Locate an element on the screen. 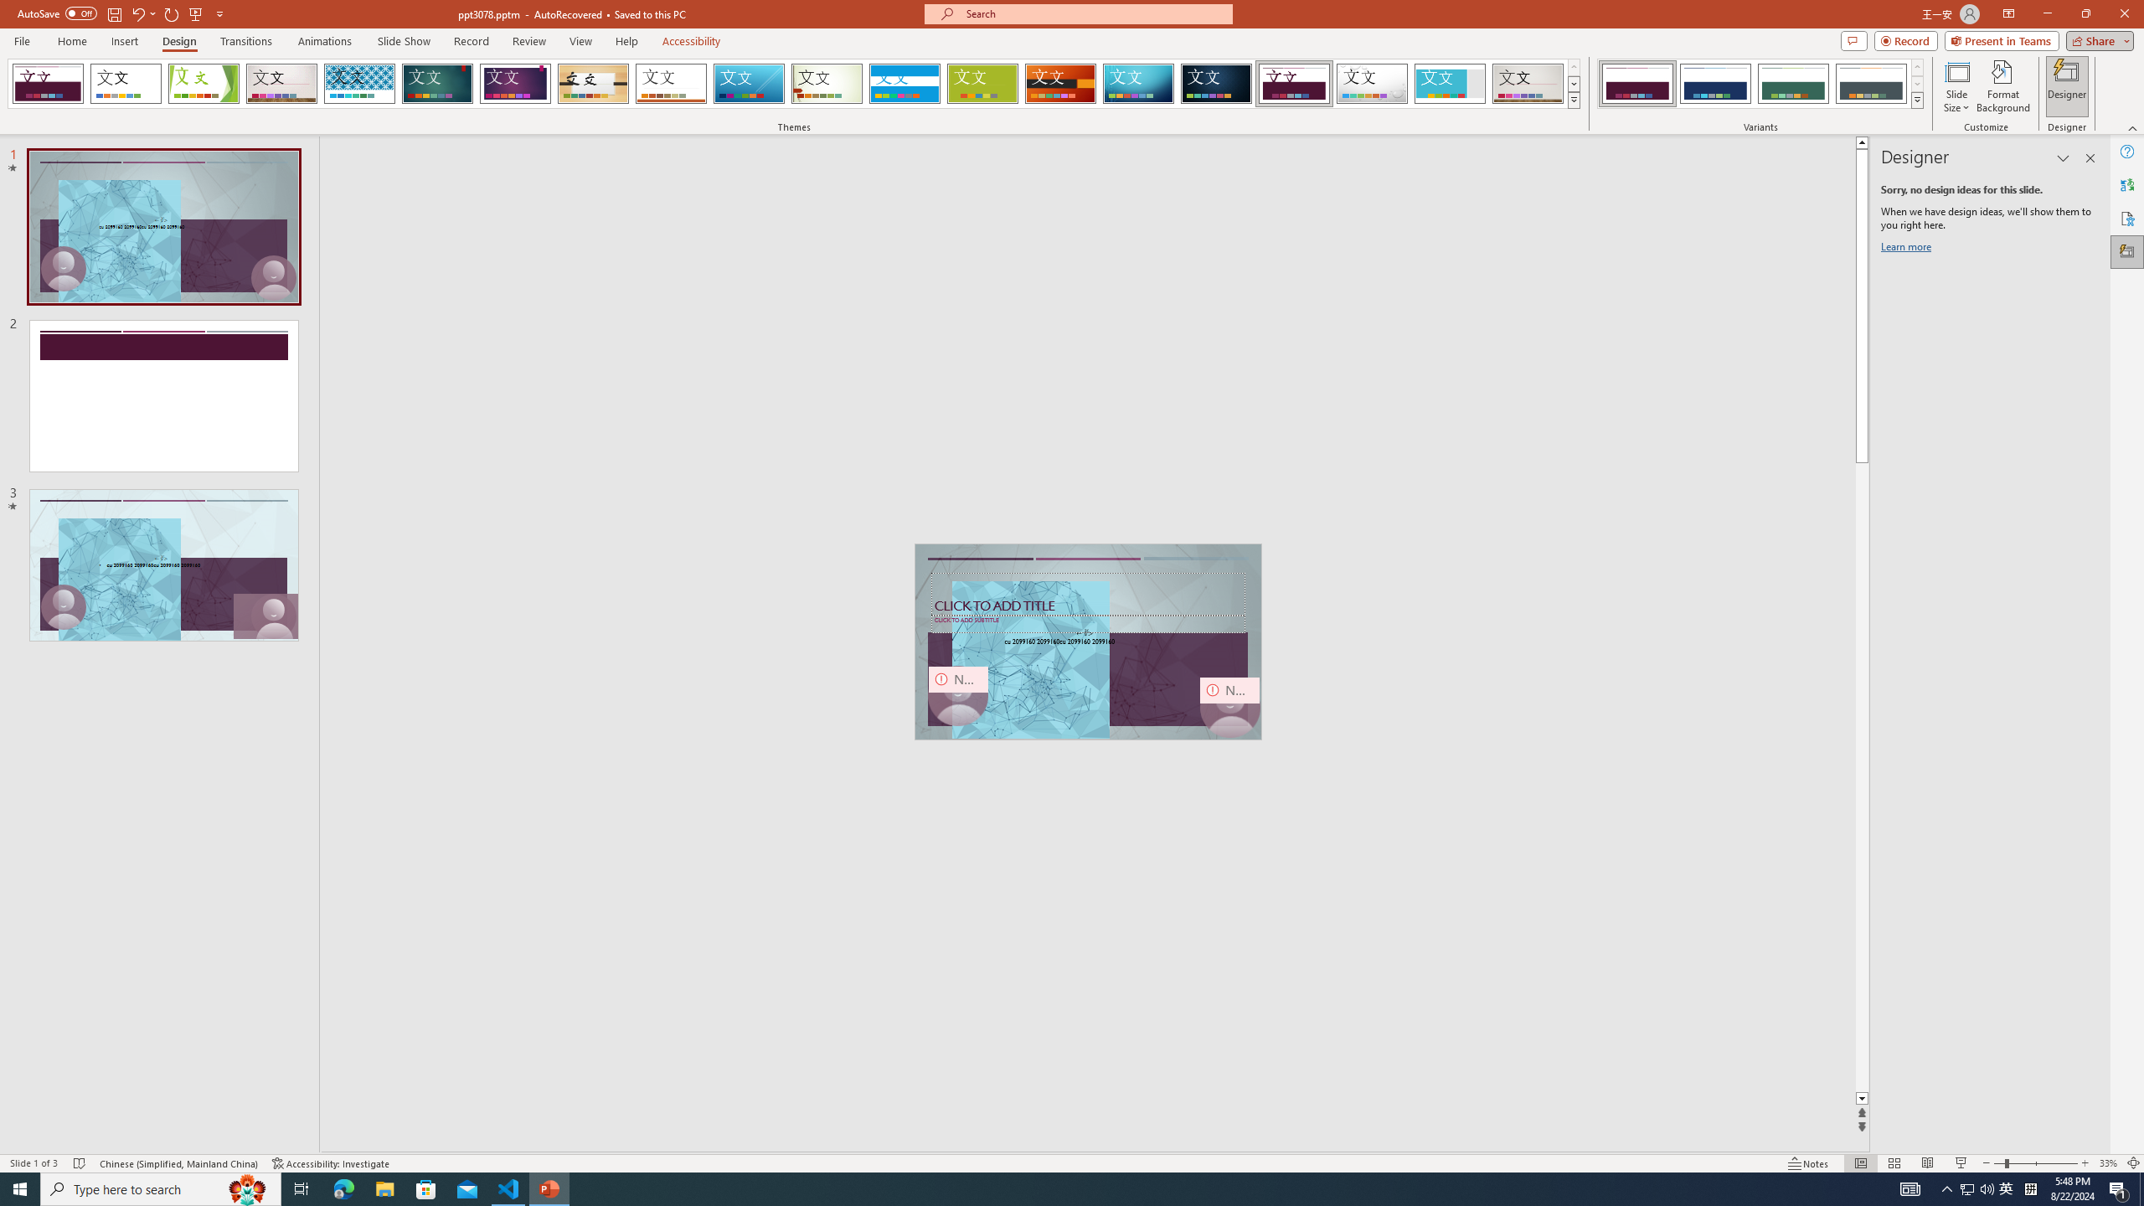 This screenshot has width=2144, height=1206. Class: NetUIImage is located at coordinates (1918, 100).